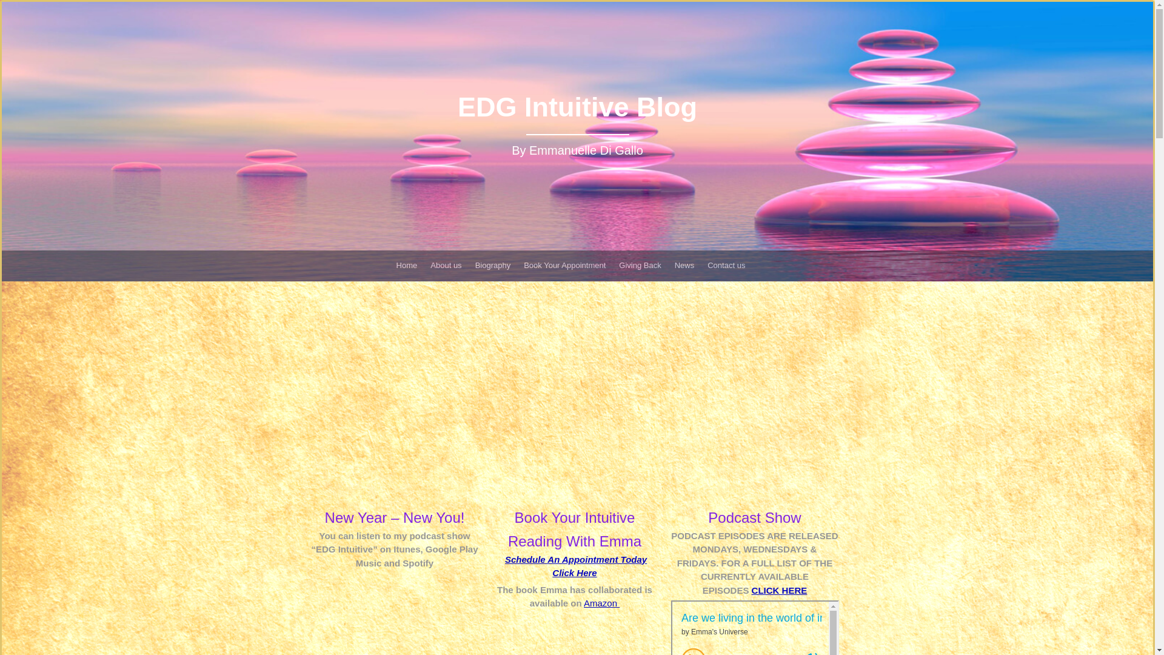 This screenshot has height=655, width=1164. What do you see at coordinates (492, 264) in the screenshot?
I see `Biography` at bounding box center [492, 264].